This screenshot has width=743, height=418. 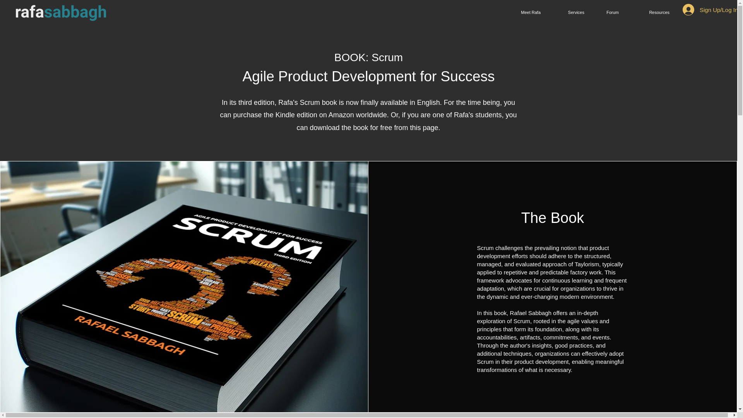 I want to click on Forum, so click(x=607, y=12).